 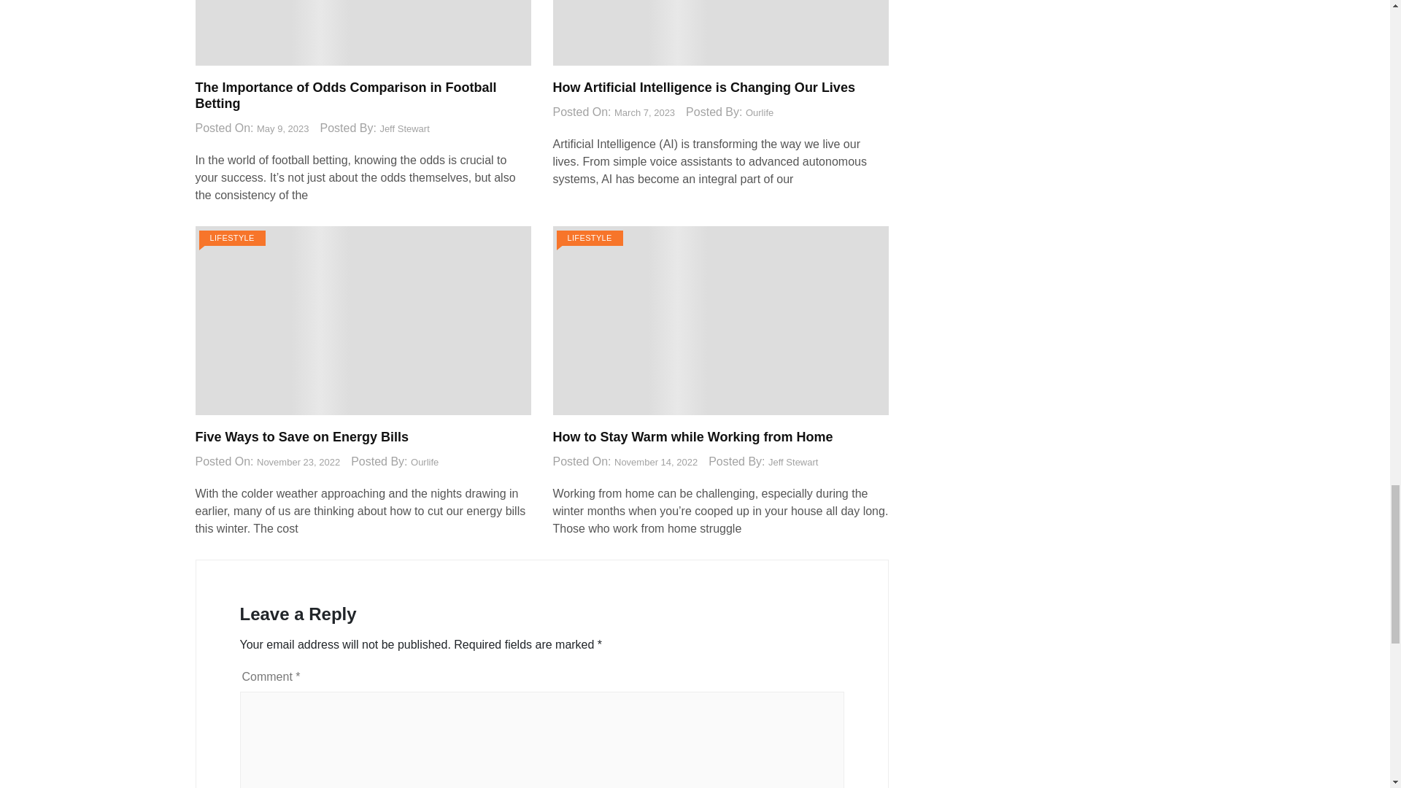 What do you see at coordinates (645, 112) in the screenshot?
I see `March 7, 2023` at bounding box center [645, 112].